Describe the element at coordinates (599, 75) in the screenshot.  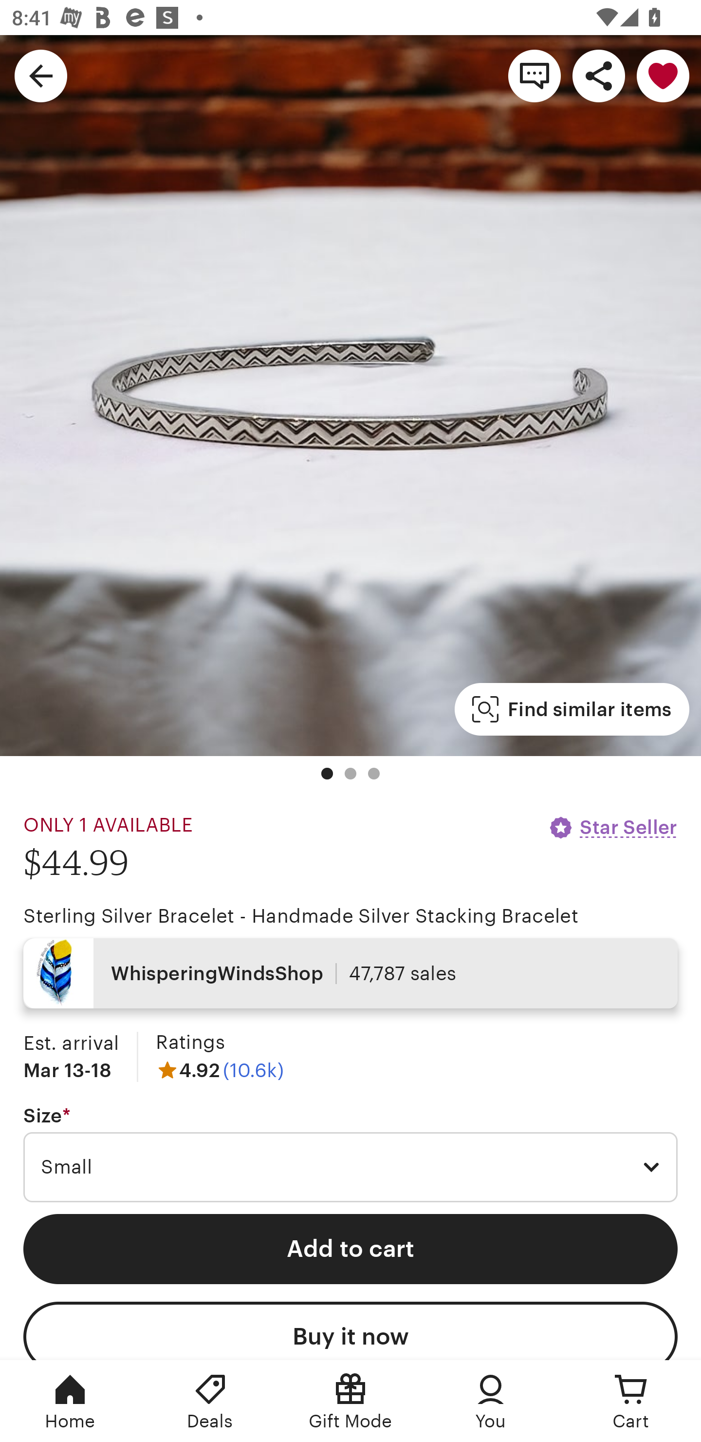
I see `Share` at that location.